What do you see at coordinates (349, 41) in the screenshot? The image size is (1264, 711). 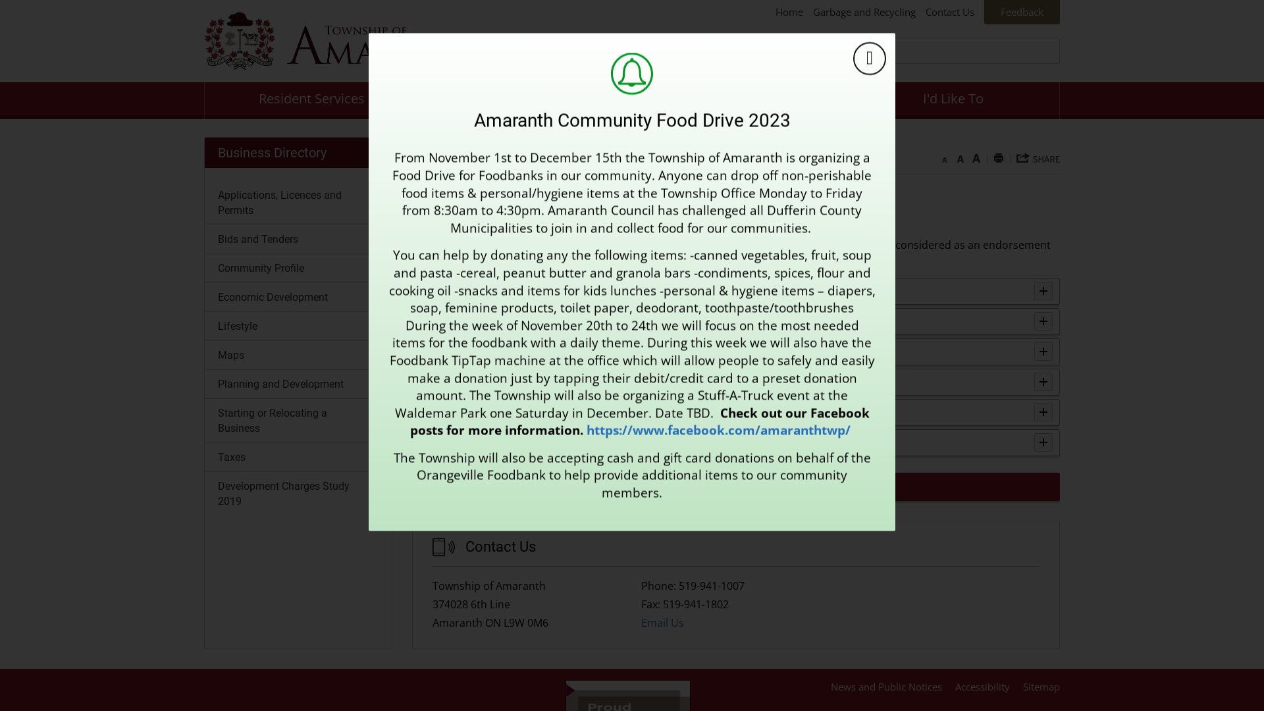 I see `View our Homepage` at bounding box center [349, 41].